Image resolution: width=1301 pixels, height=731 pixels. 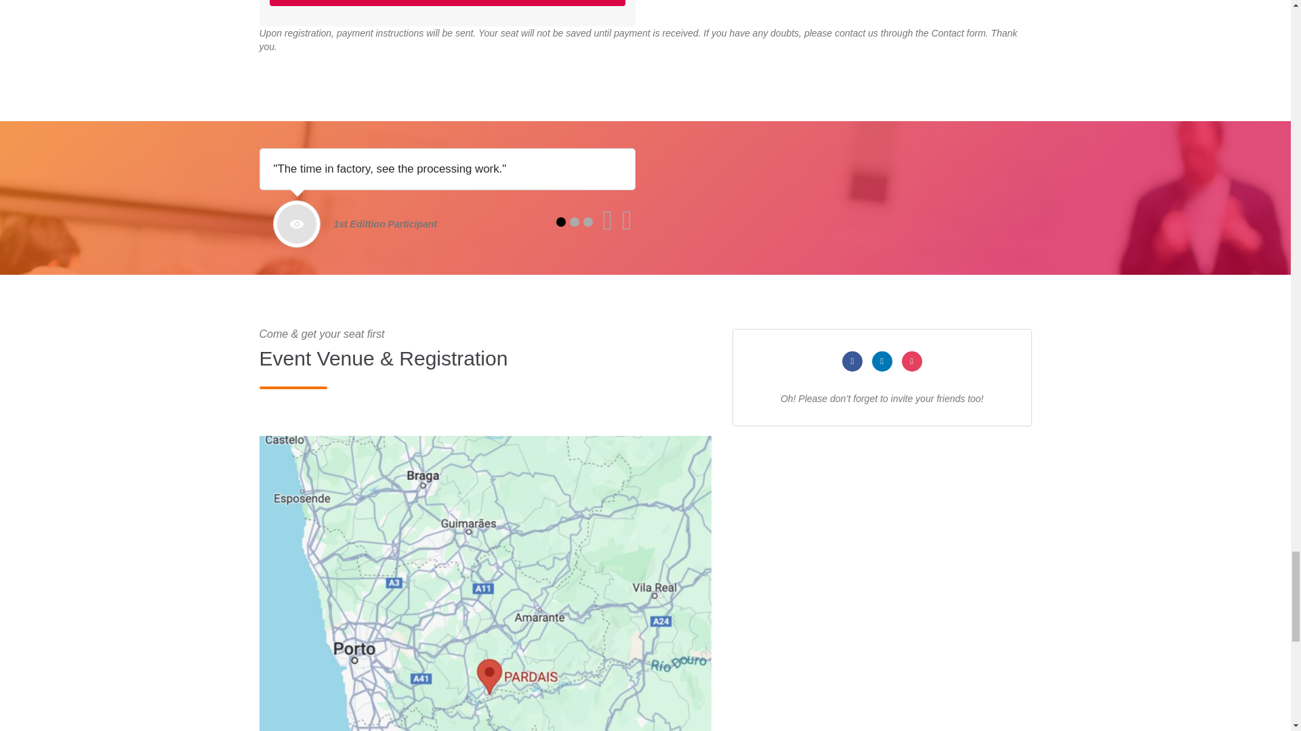 What do you see at coordinates (587, 221) in the screenshot?
I see `3` at bounding box center [587, 221].